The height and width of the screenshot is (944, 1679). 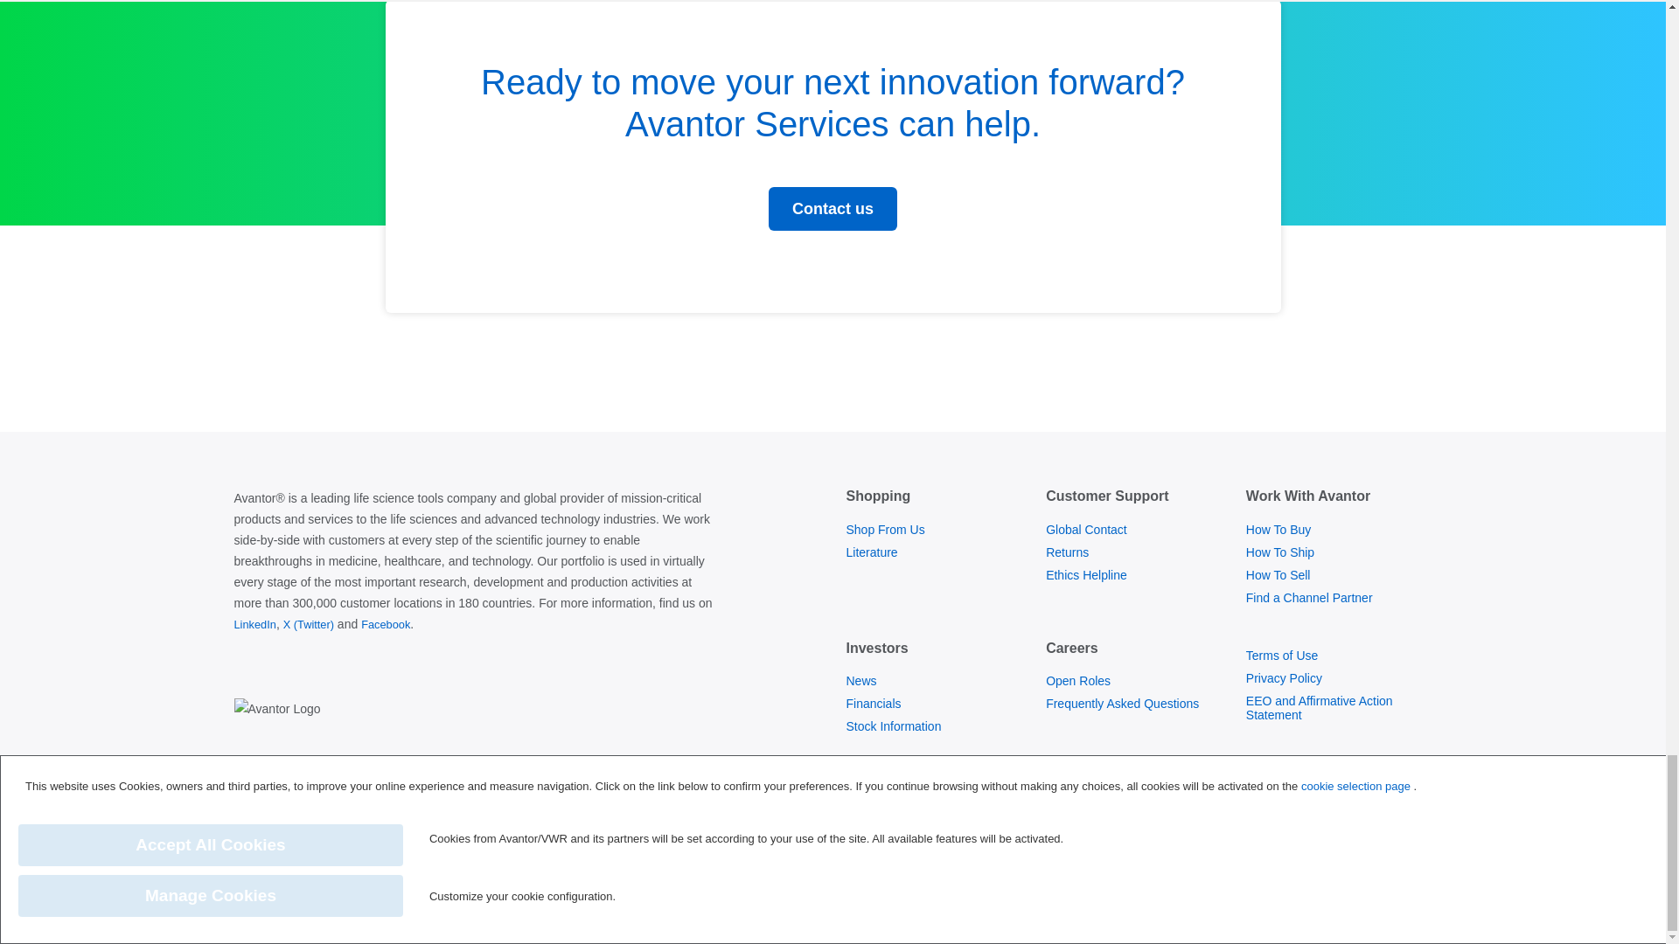 I want to click on LinkedIn, so click(x=255, y=624).